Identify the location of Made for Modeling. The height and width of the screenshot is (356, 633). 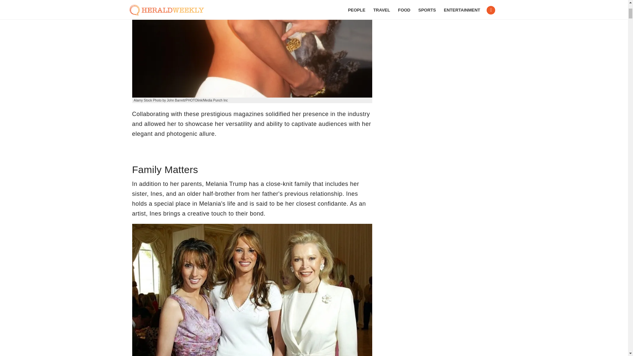
(252, 49).